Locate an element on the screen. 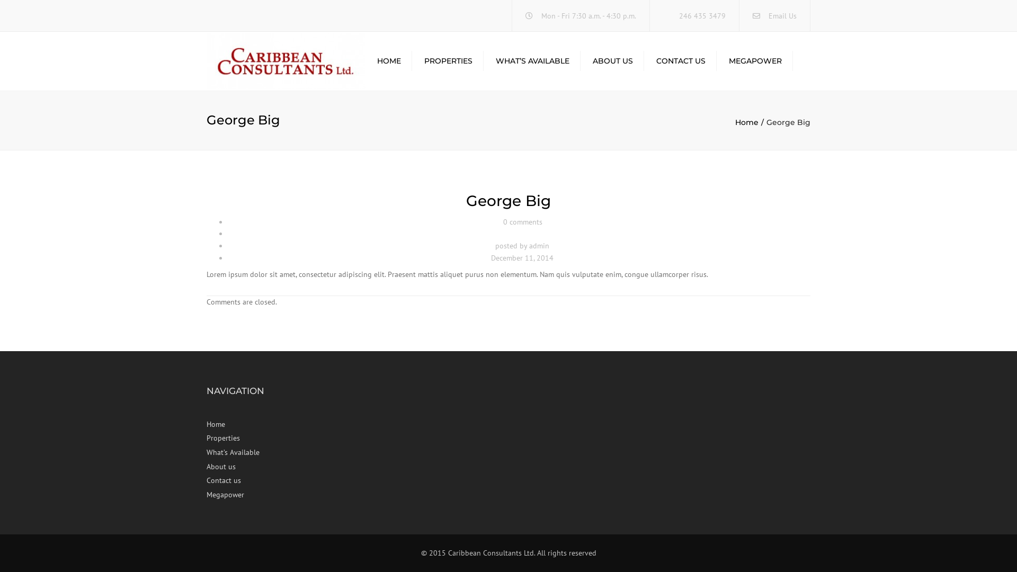 The height and width of the screenshot is (572, 1017). Contact us is located at coordinates (276, 480).